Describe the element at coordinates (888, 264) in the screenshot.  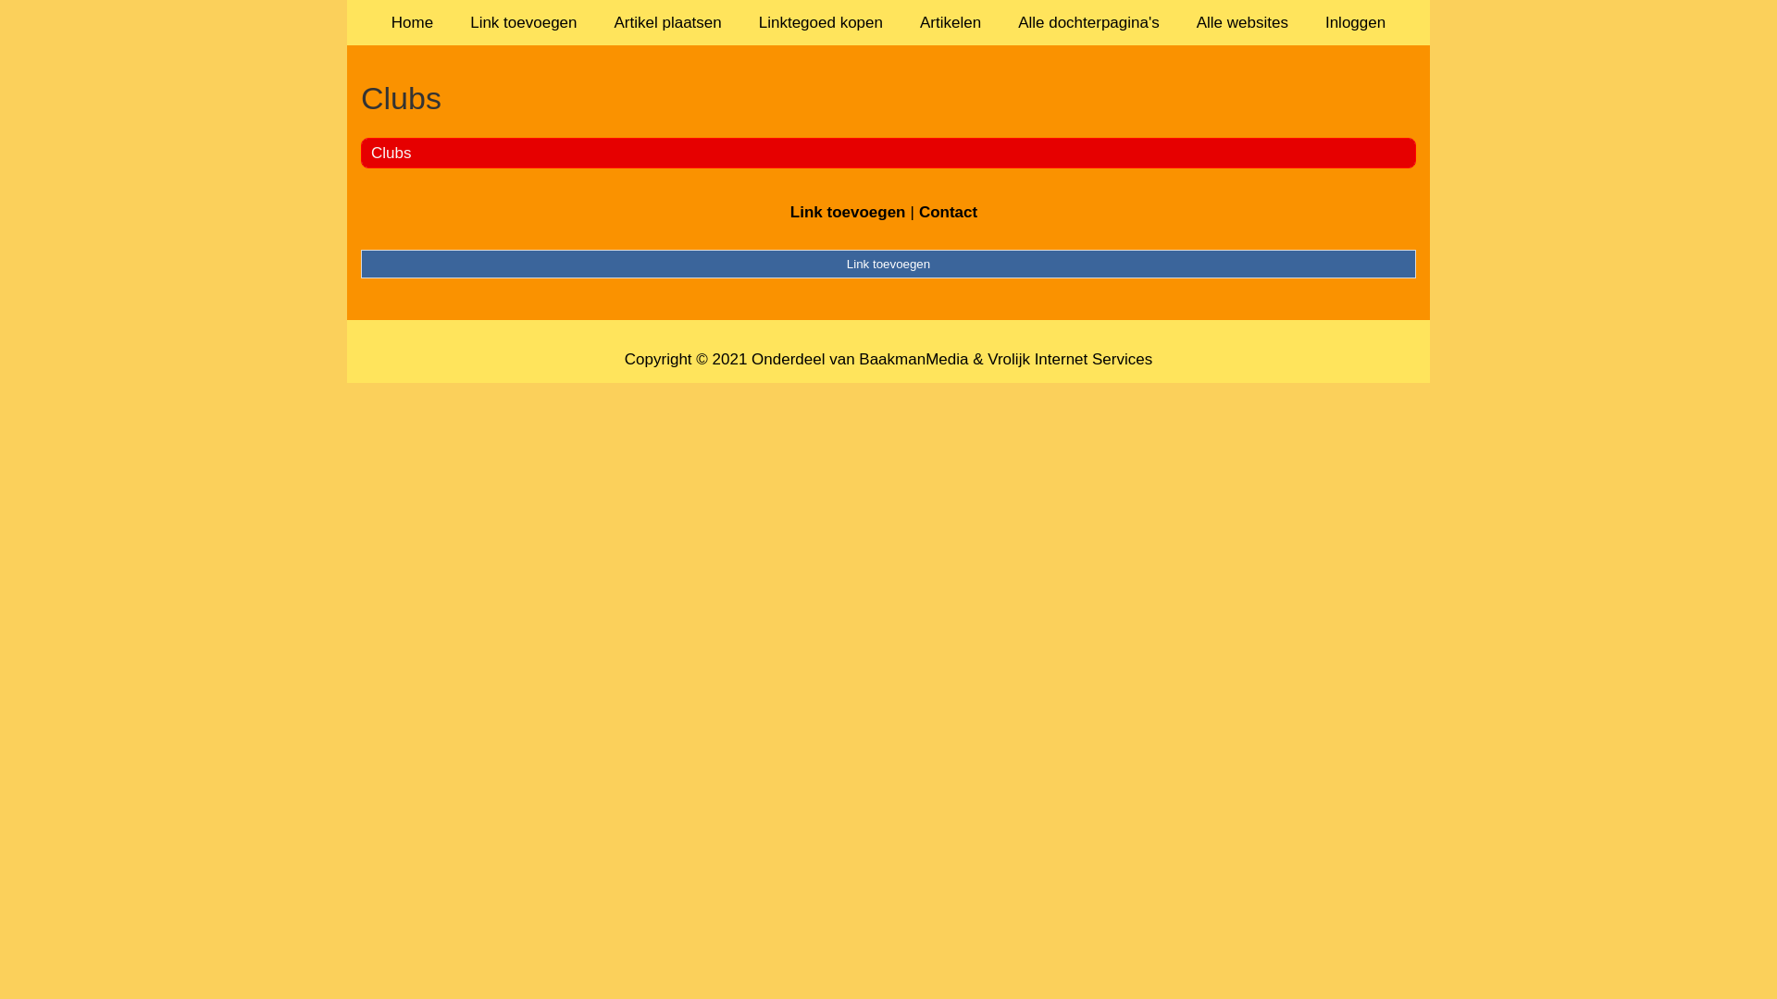
I see `Link toevoegen` at that location.